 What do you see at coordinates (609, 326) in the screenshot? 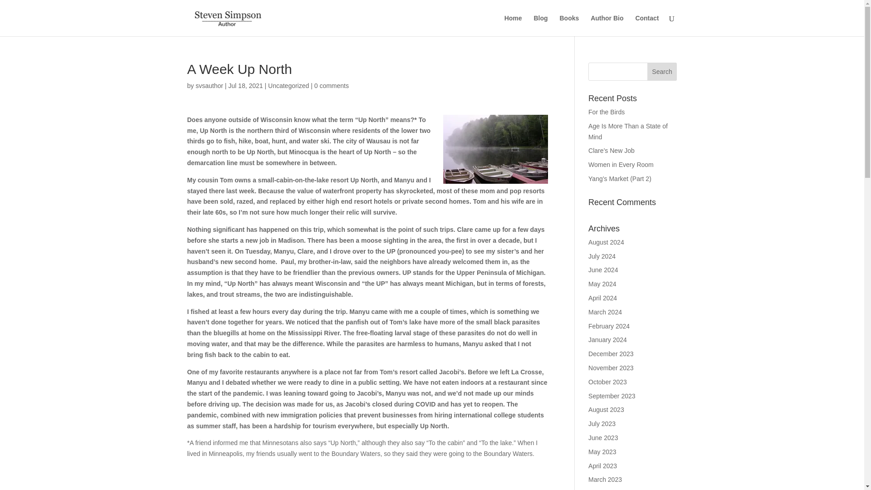
I see `February 2024` at bounding box center [609, 326].